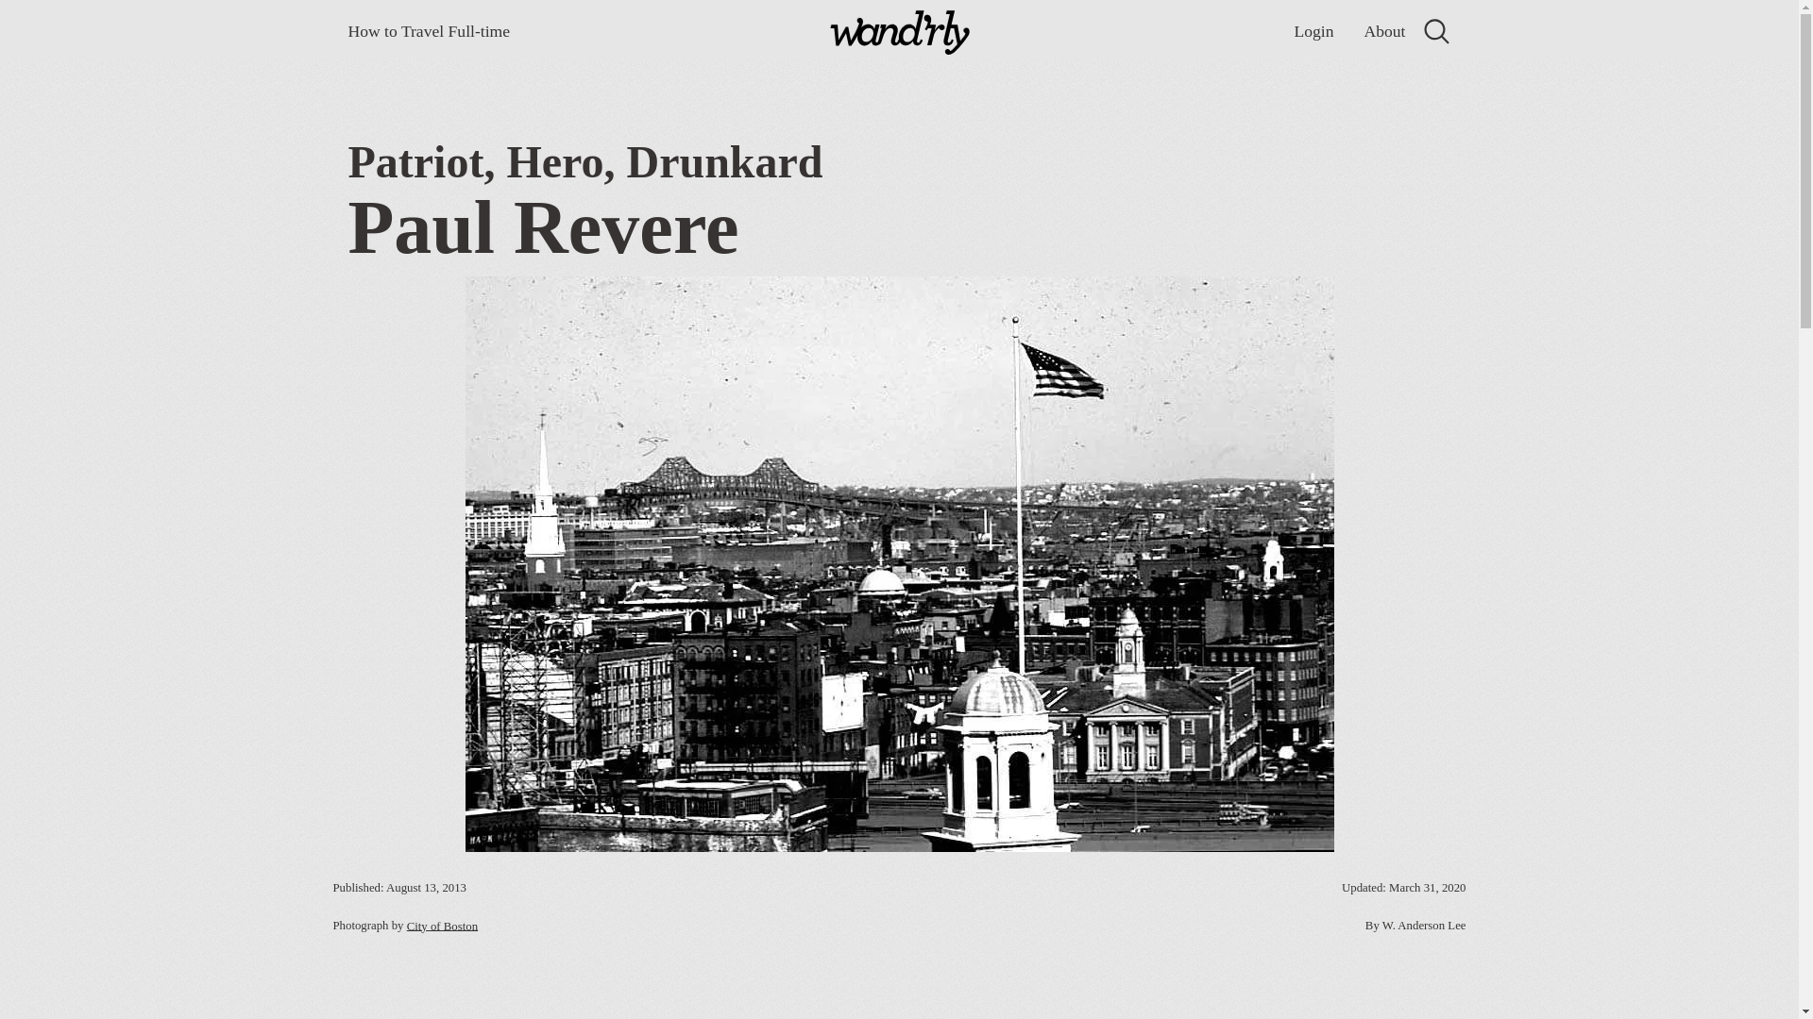 The height and width of the screenshot is (1019, 1813). I want to click on How to Travel Full-time, so click(429, 31).